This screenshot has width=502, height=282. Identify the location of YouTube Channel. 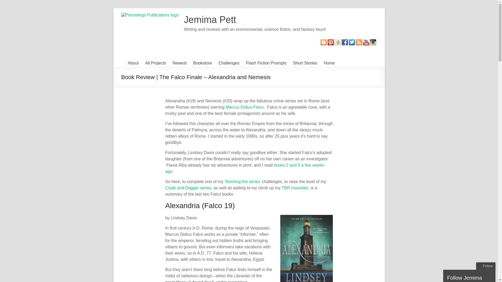
(366, 42).